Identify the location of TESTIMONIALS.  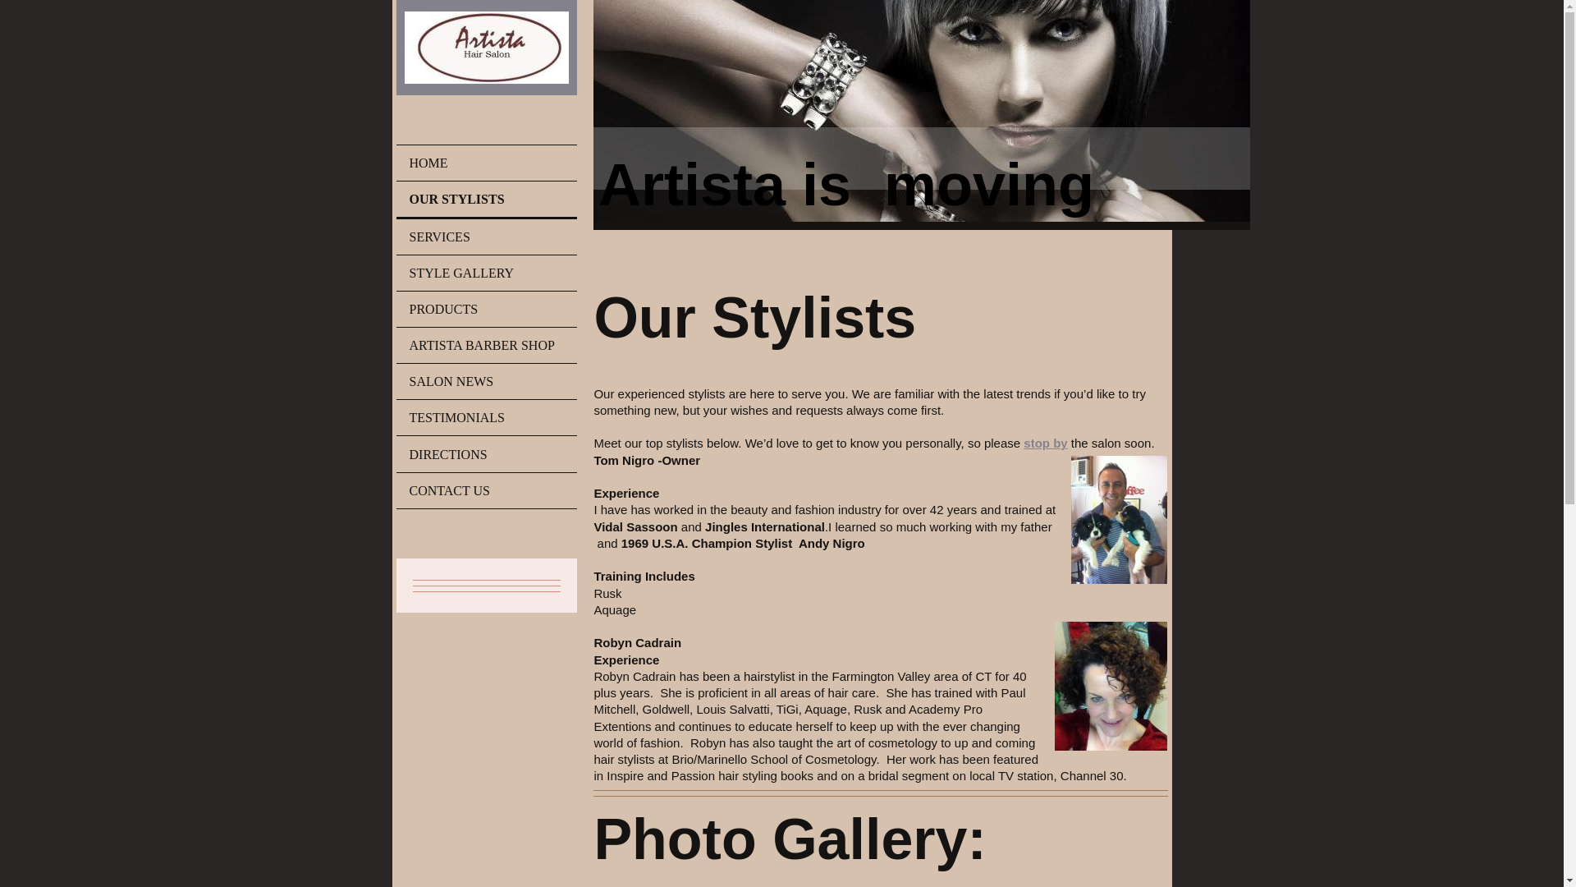
(486, 417).